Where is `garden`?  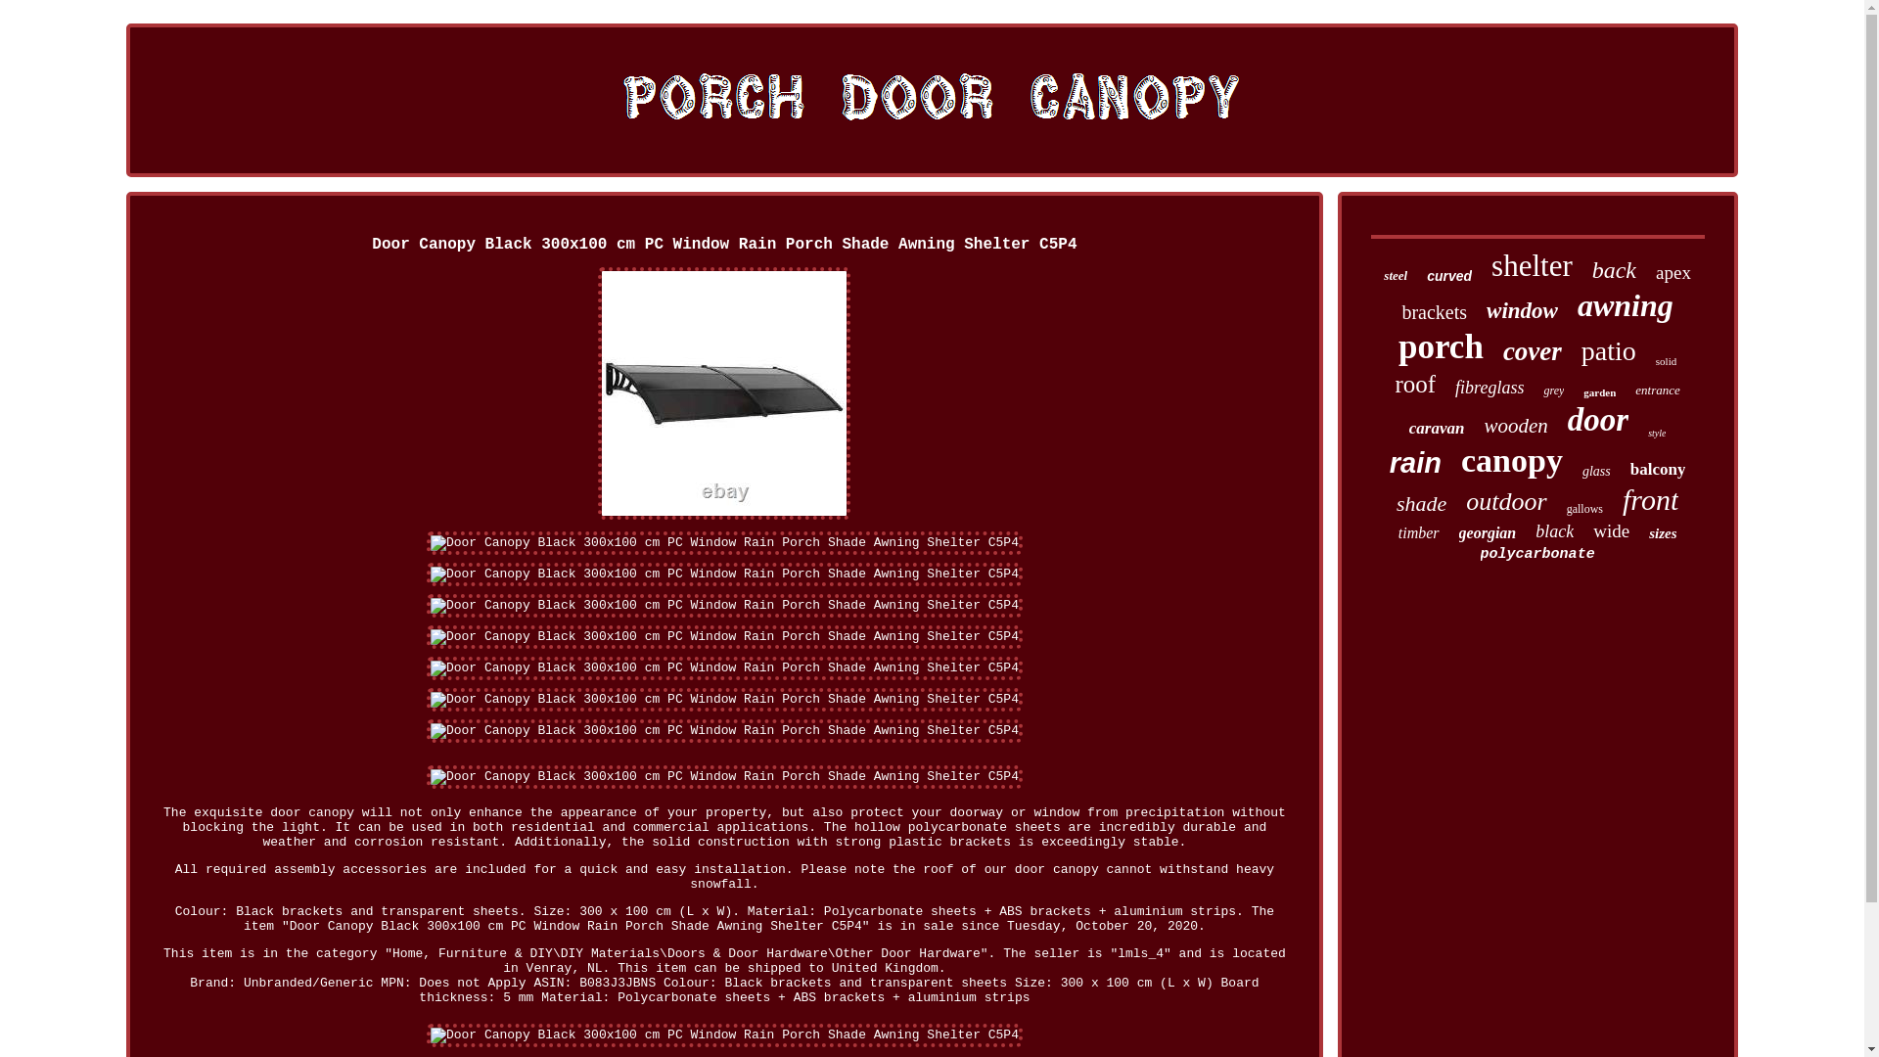
garden is located at coordinates (1599, 392).